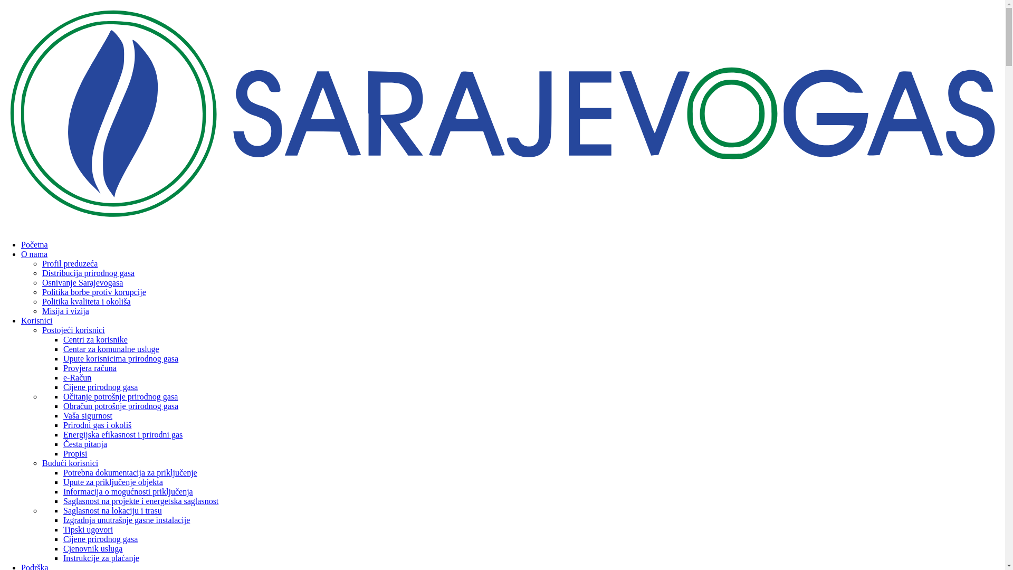 This screenshot has width=1013, height=570. I want to click on O nama, so click(34, 254).